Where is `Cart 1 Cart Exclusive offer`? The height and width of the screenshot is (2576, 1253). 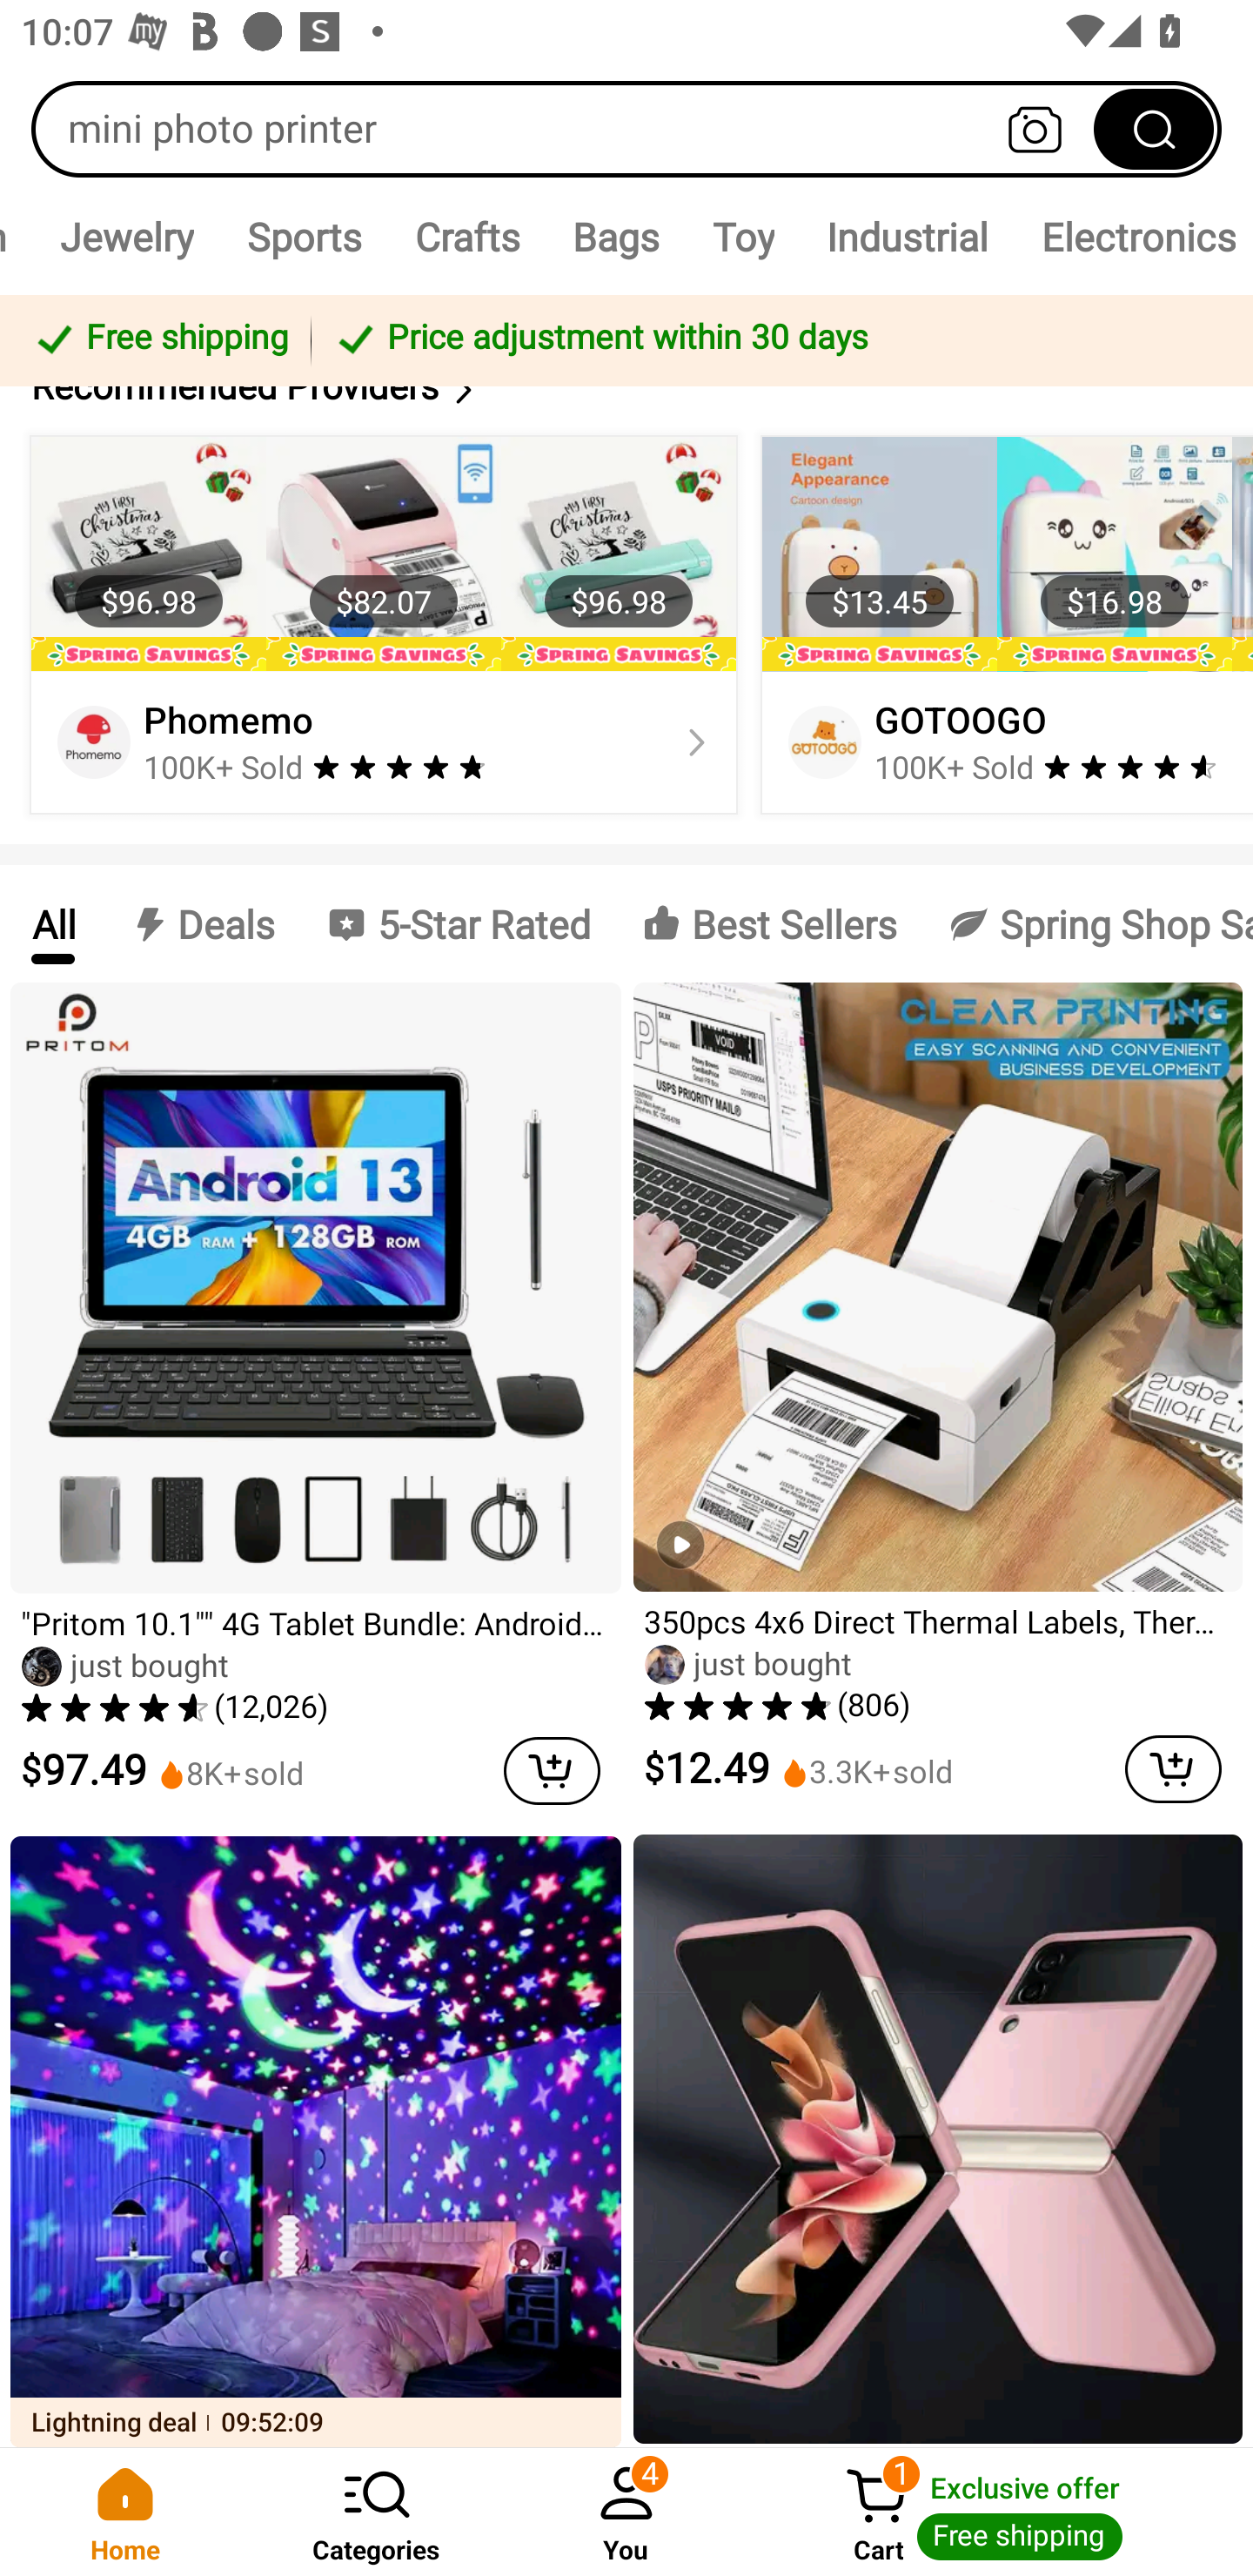 Cart 1 Cart Exclusive offer is located at coordinates (1002, 2512).